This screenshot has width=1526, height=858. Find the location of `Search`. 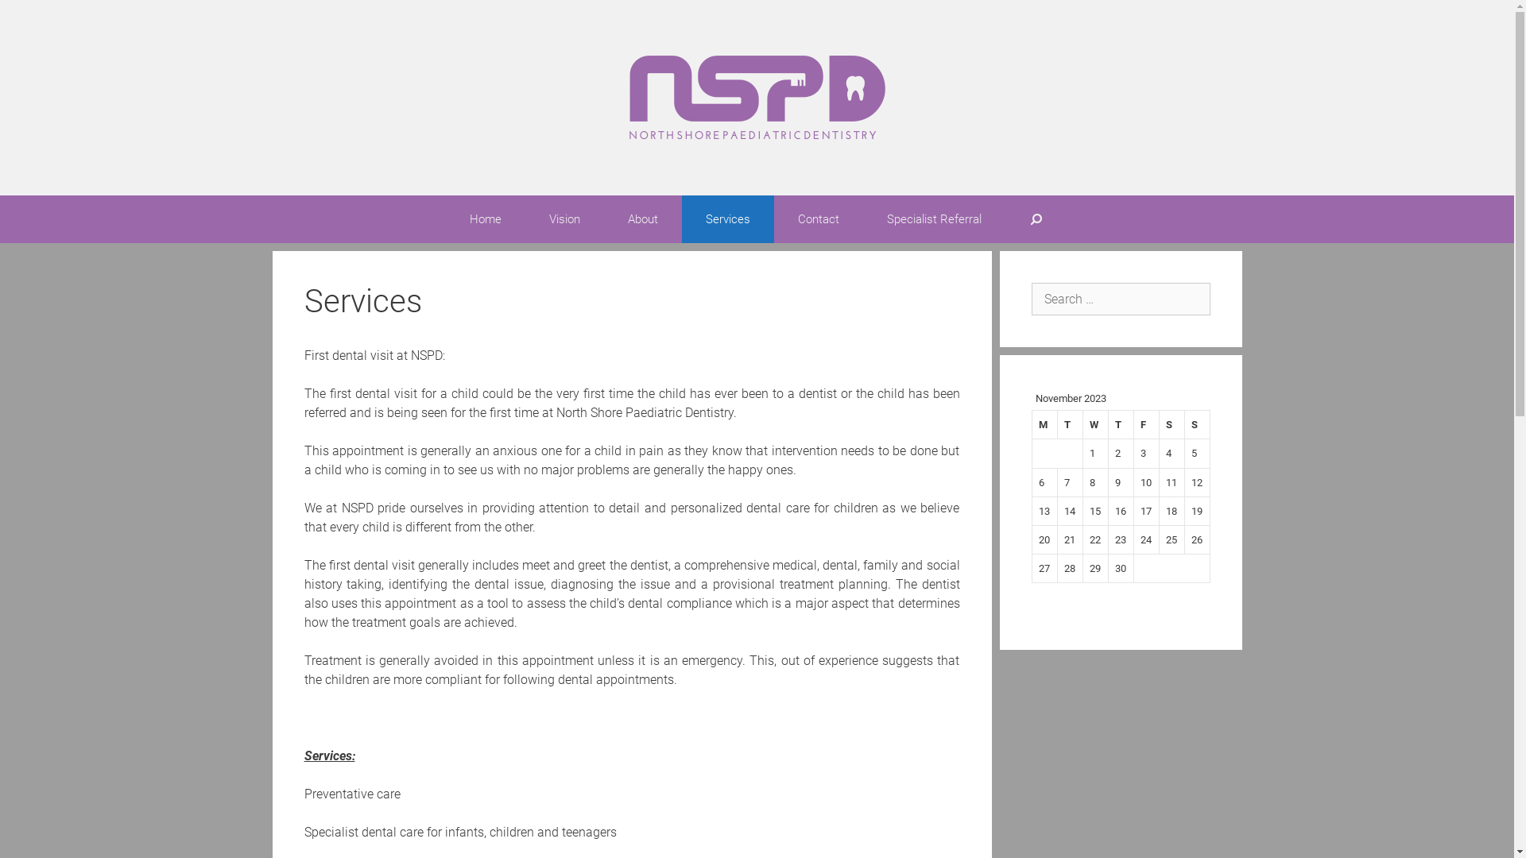

Search is located at coordinates (1036, 219).